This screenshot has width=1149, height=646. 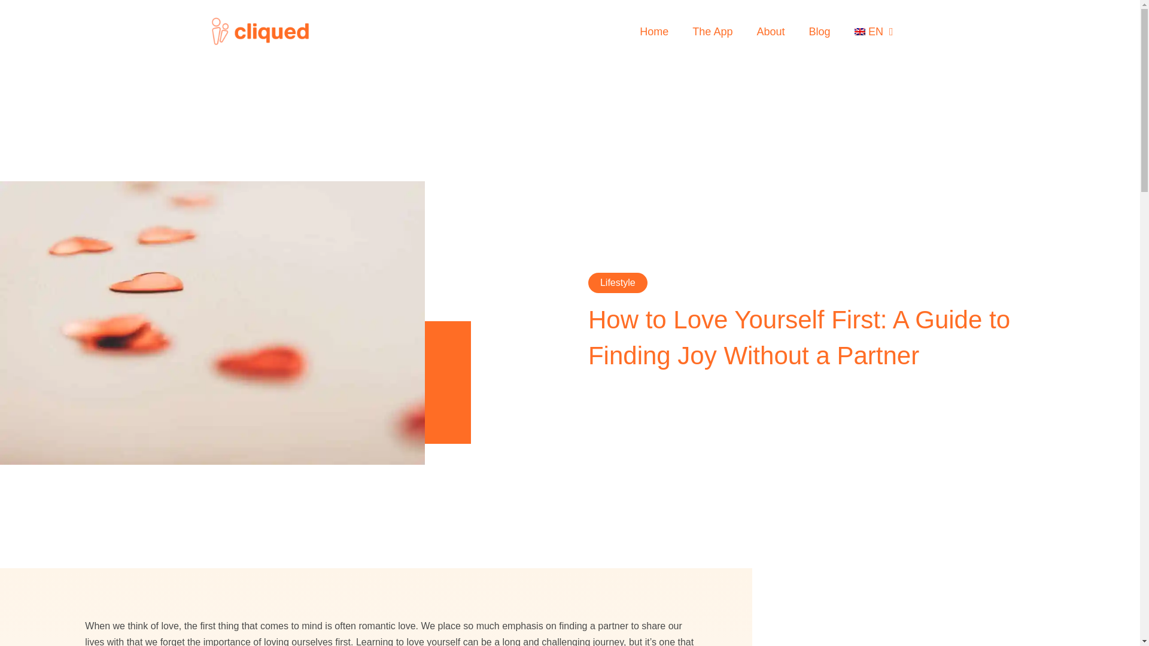 What do you see at coordinates (819, 31) in the screenshot?
I see `Blog` at bounding box center [819, 31].